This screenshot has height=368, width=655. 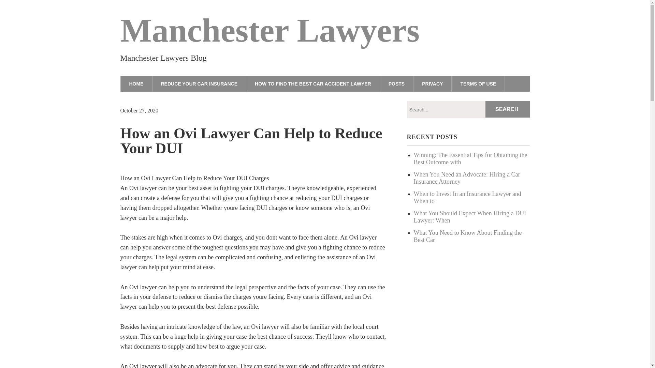 I want to click on HOW TO FIND THE BEST CAR ACCIDENT LAWYER, so click(x=313, y=83).